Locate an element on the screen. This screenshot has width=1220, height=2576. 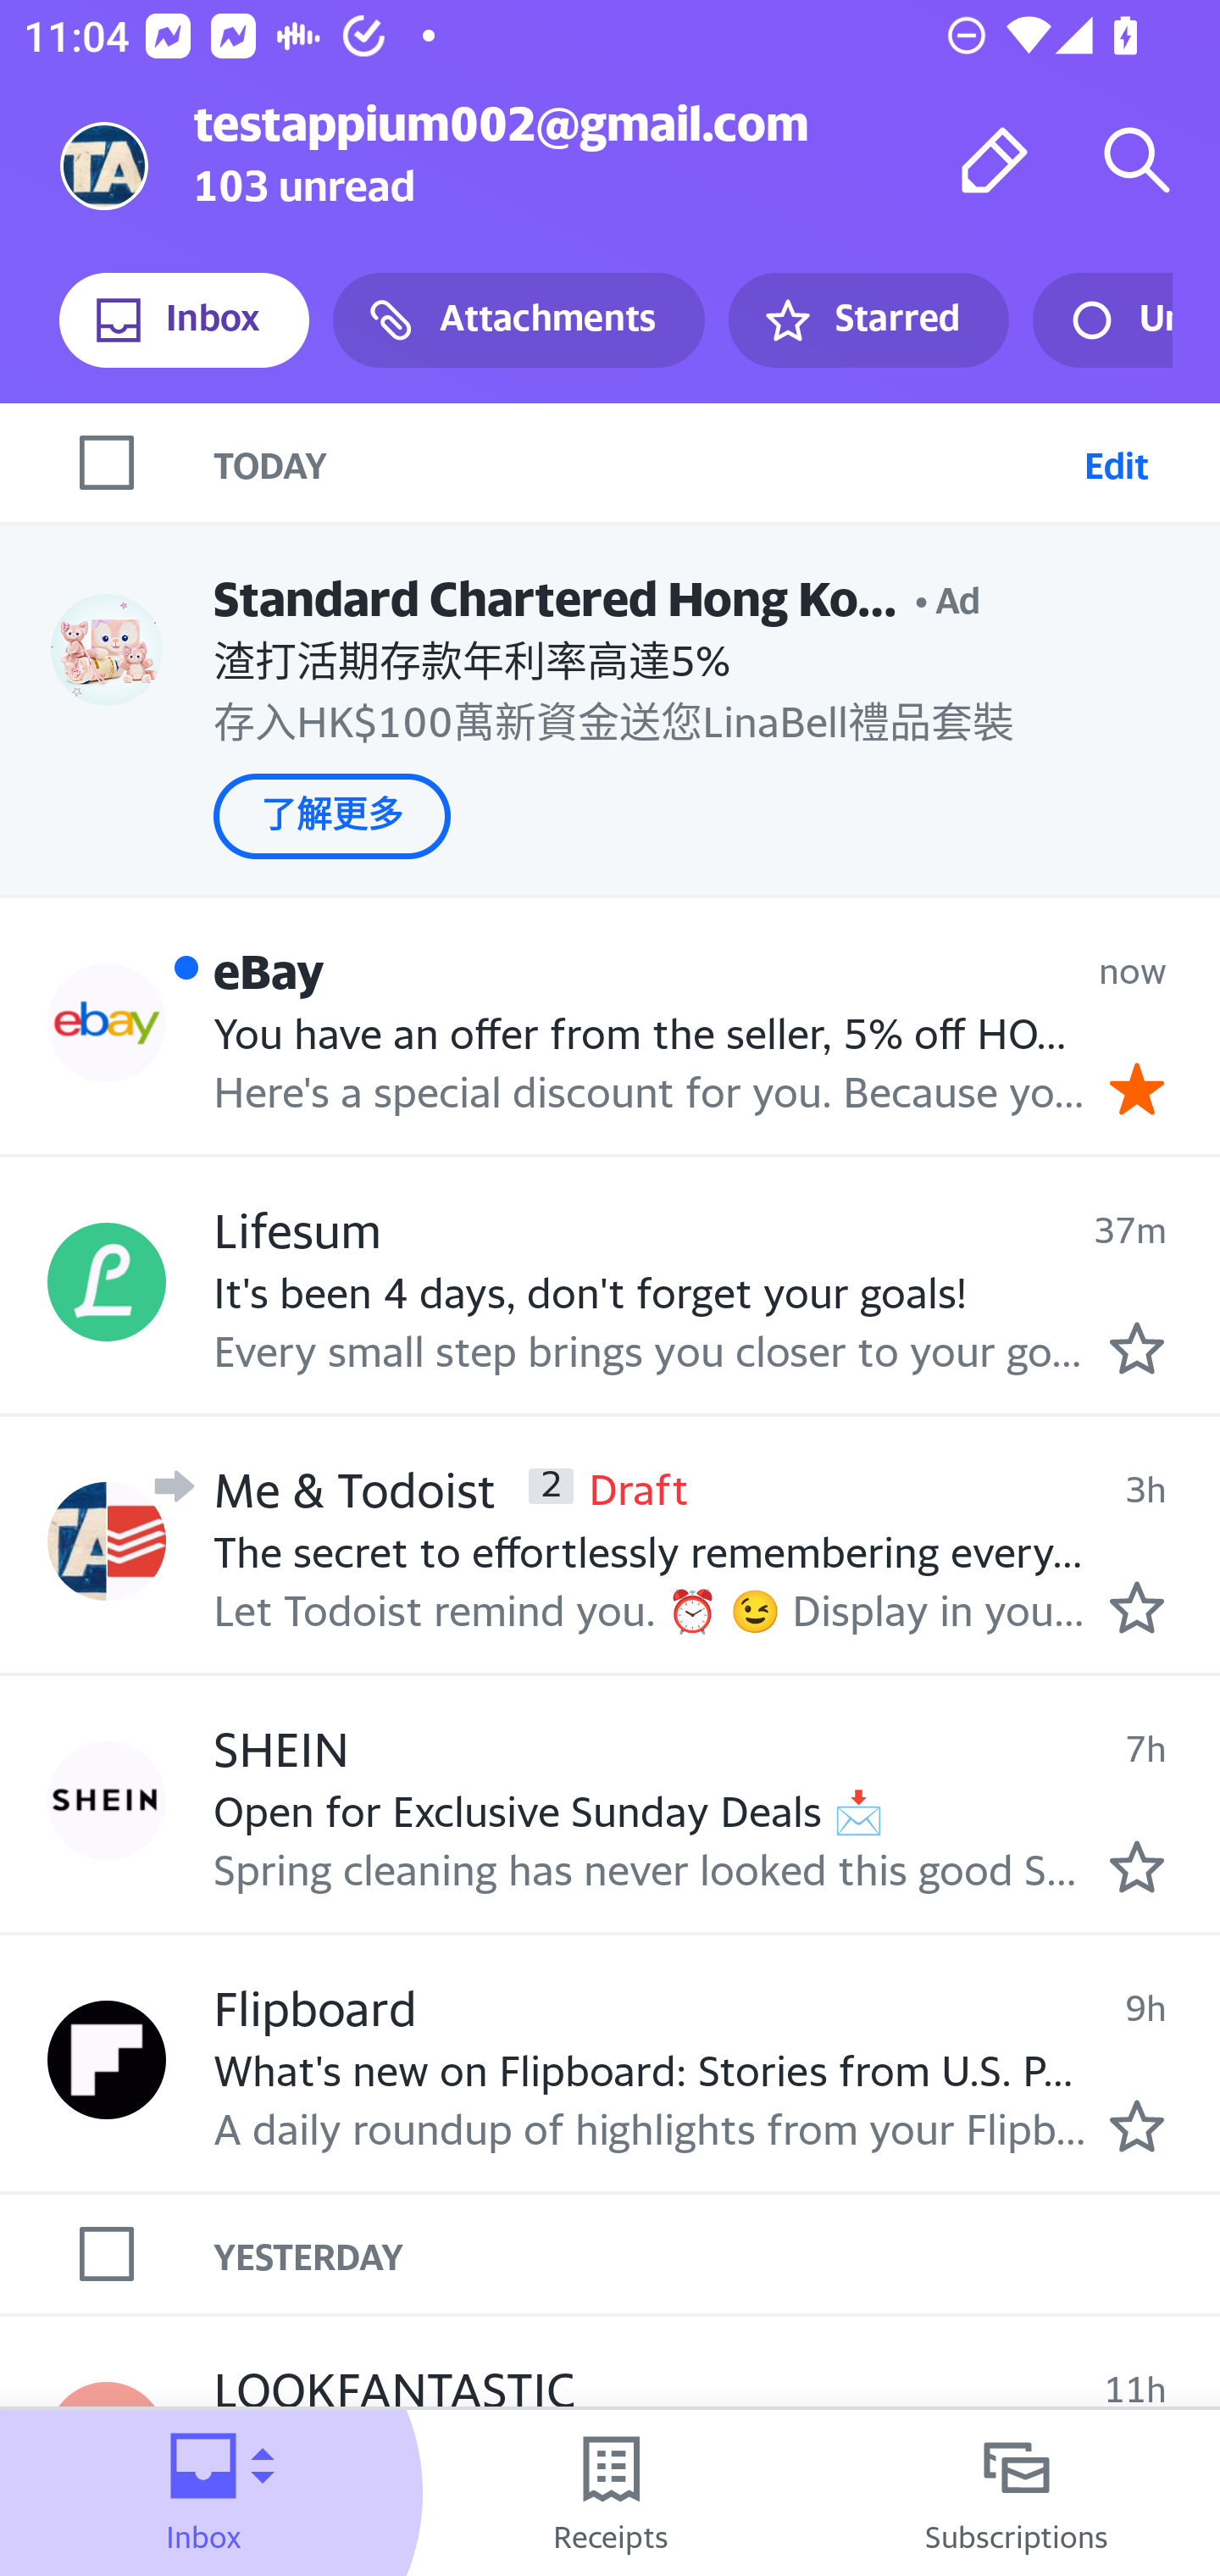
Attachments is located at coordinates (518, 320).